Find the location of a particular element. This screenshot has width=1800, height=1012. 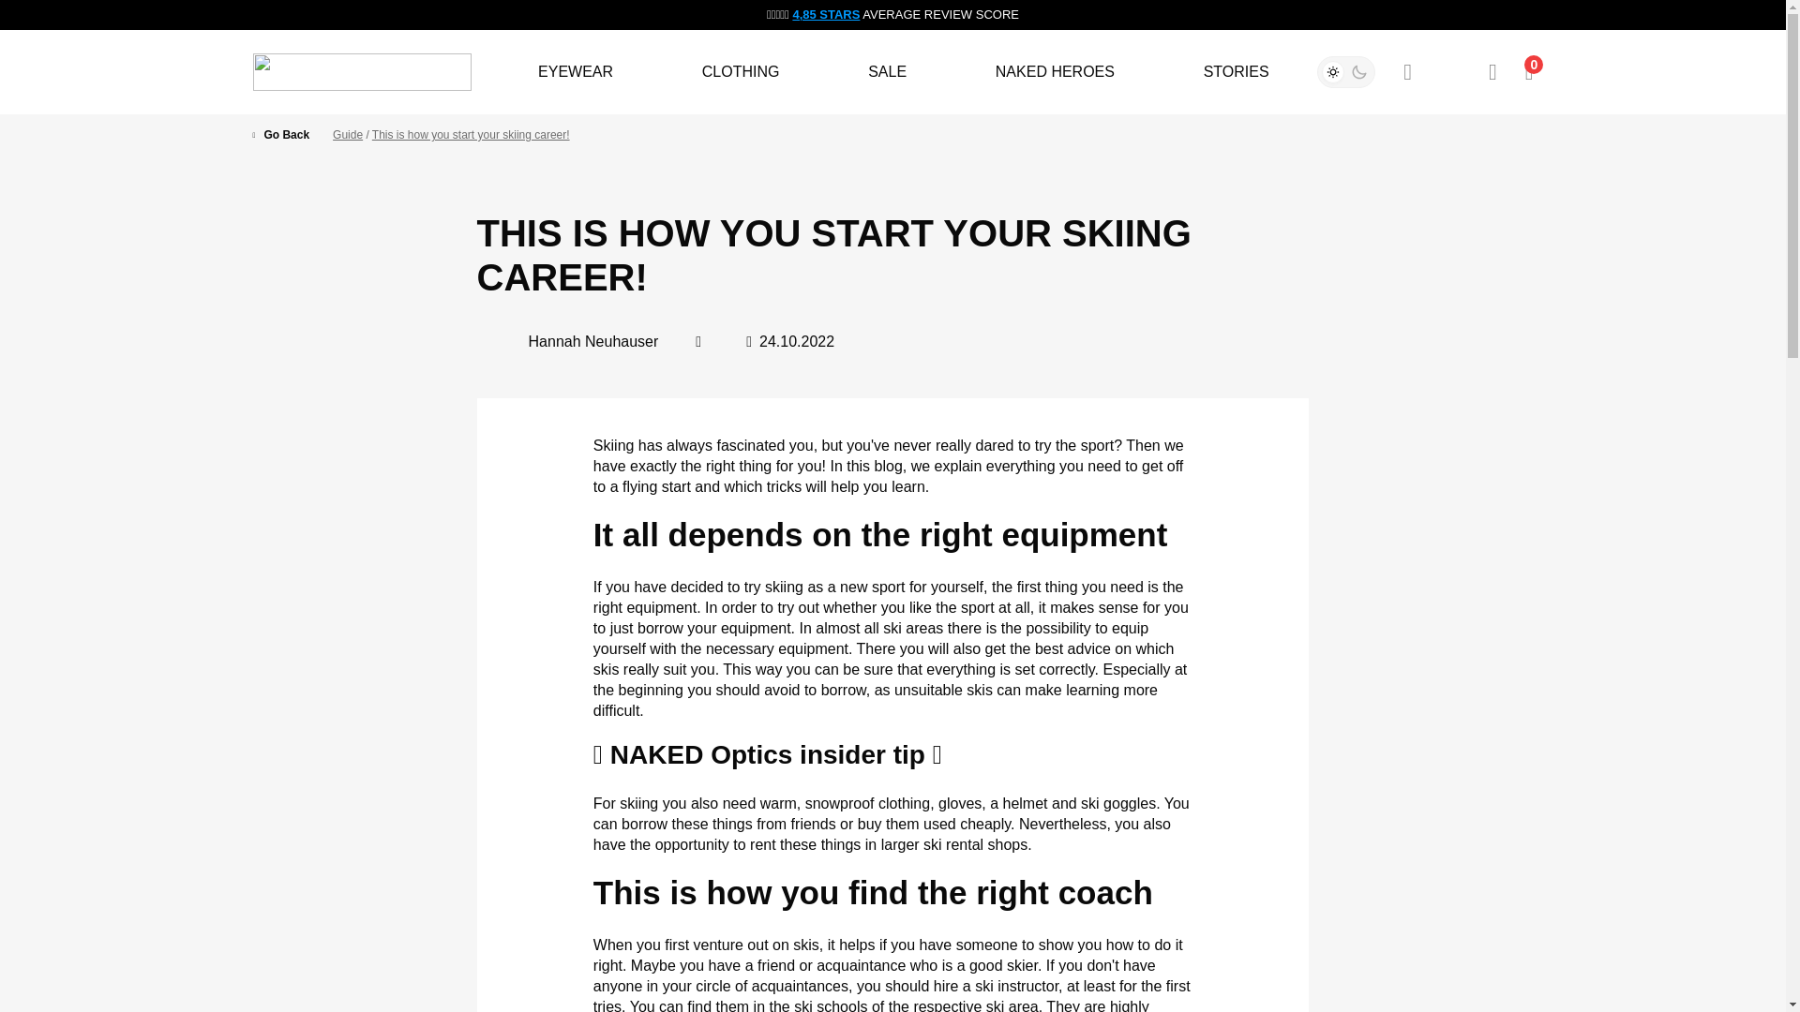

Back to the frontpage is located at coordinates (286, 136).